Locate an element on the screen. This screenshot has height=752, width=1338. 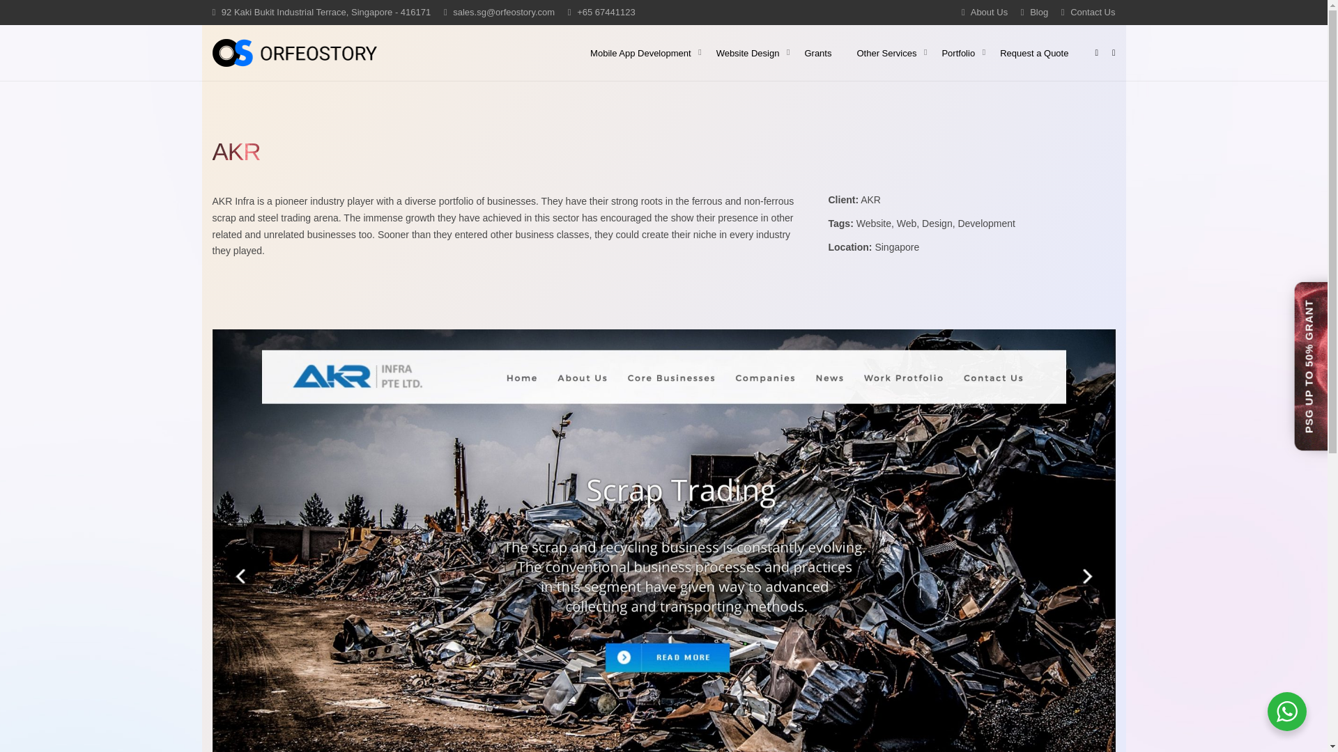
Website Design is located at coordinates (747, 53).